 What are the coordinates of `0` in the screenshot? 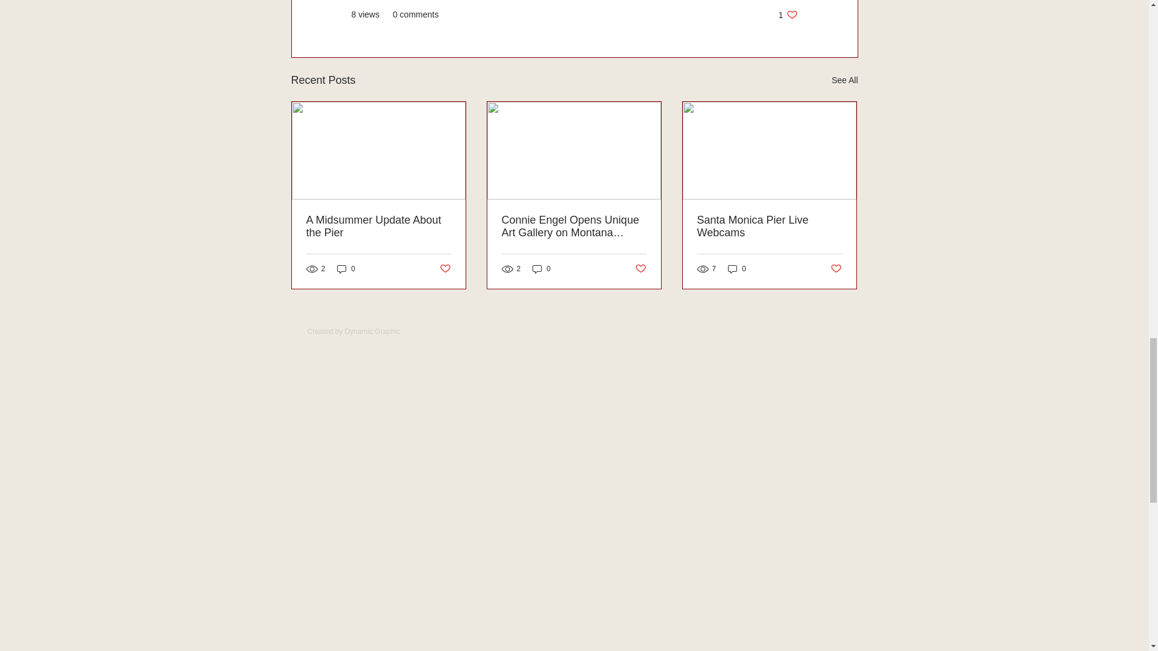 It's located at (737, 269).